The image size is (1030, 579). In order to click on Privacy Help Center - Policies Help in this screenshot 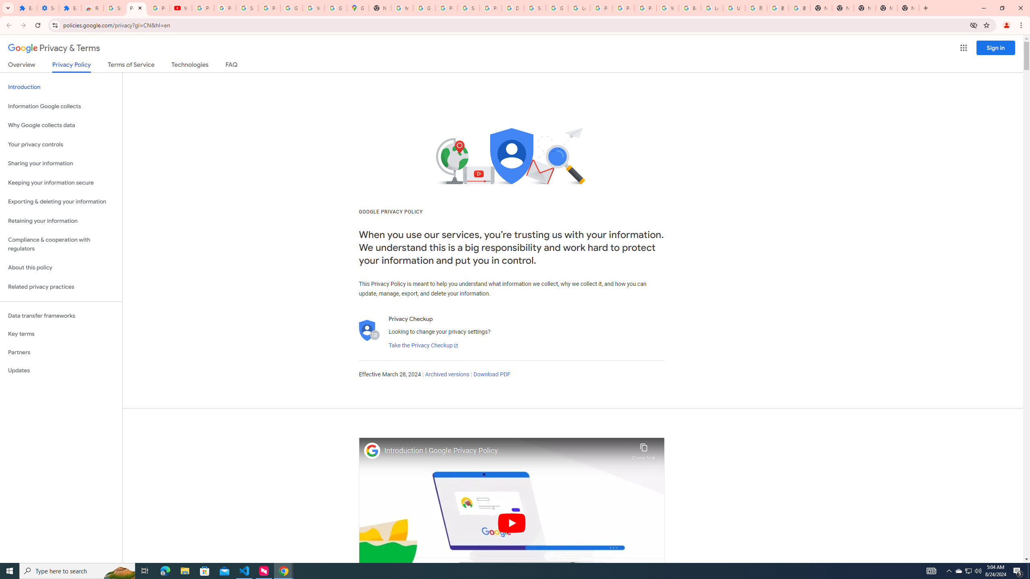, I will do `click(624, 8)`.